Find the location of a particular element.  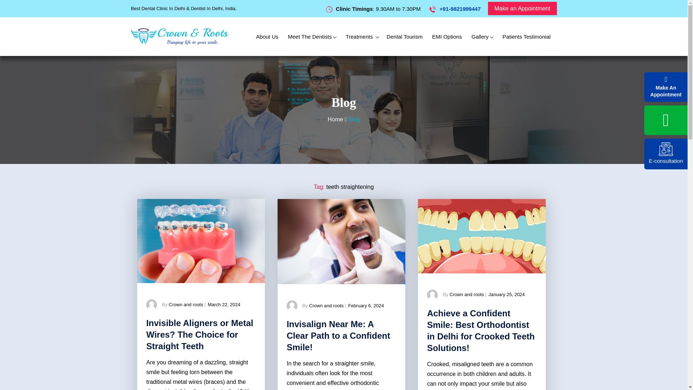

Dental Treatments is located at coordinates (362, 36).